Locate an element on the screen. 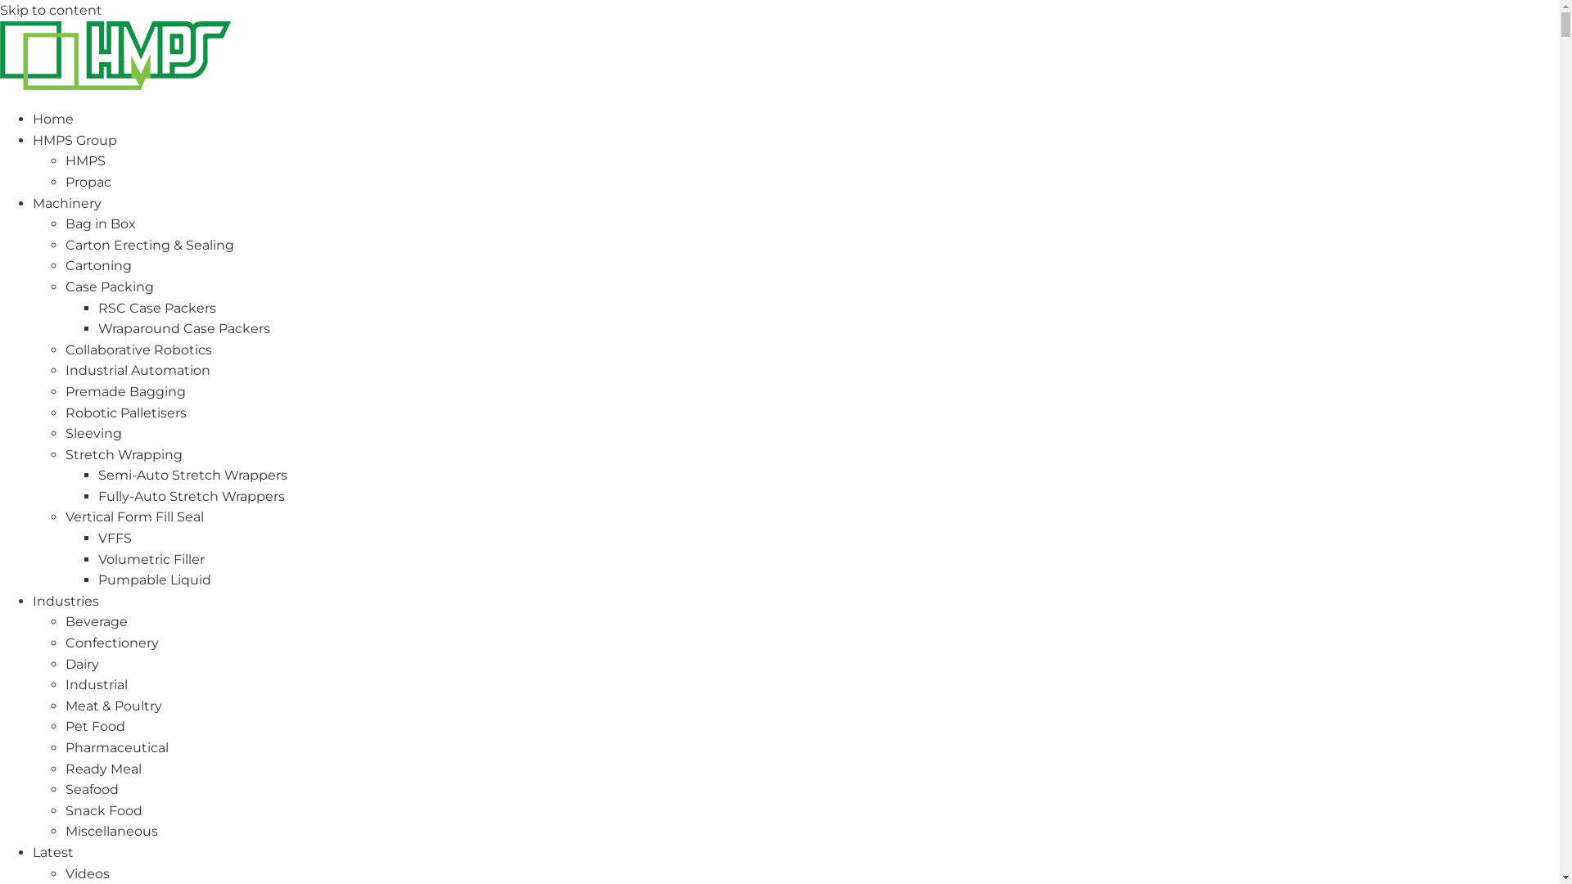  Home is located at coordinates (53, 120).